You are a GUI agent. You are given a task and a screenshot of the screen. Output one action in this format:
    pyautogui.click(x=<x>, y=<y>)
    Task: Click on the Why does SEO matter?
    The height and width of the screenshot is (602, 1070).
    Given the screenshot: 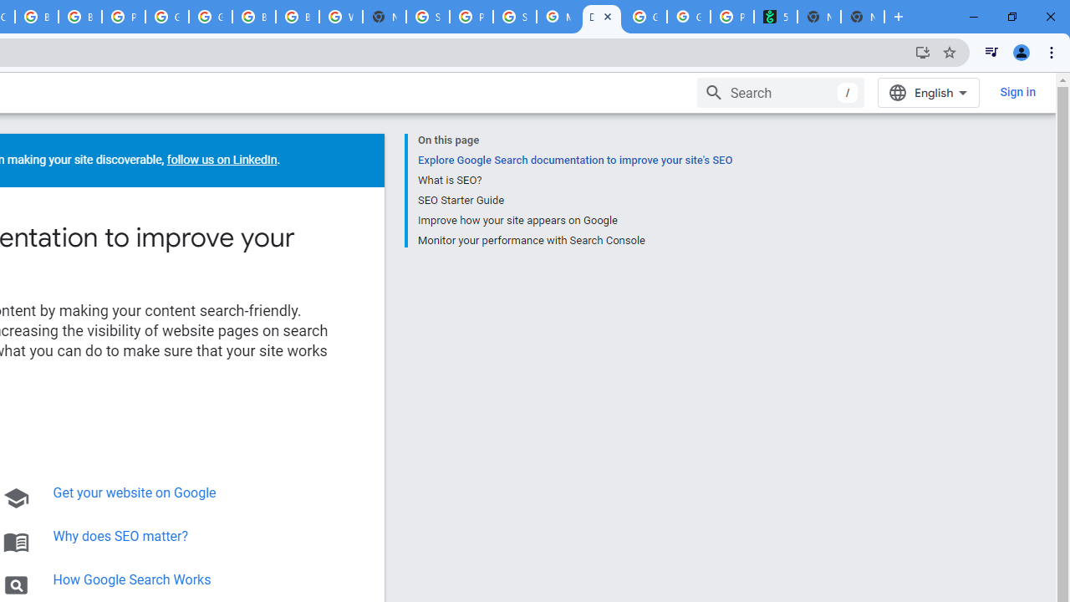 What is the action you would take?
    pyautogui.click(x=120, y=536)
    